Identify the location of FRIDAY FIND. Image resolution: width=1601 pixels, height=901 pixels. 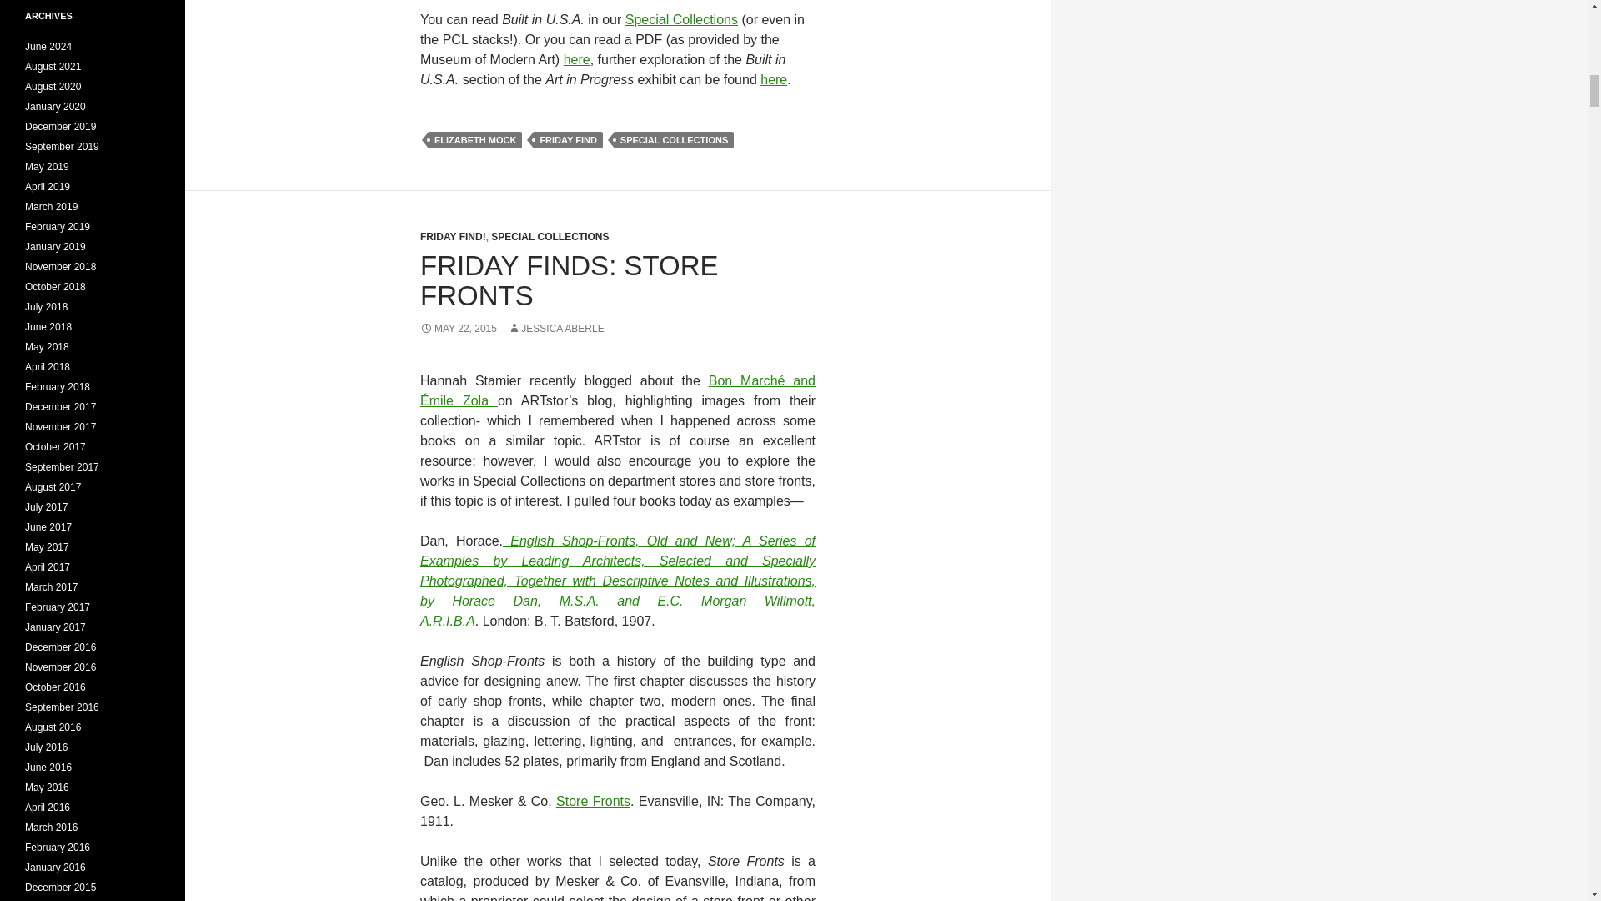
(567, 140).